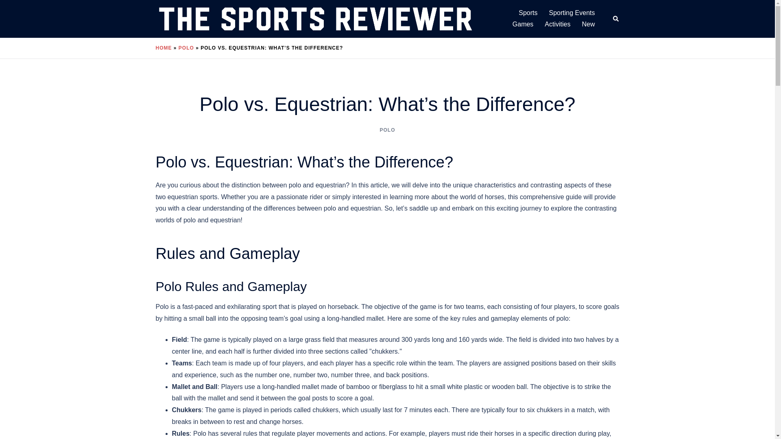  What do you see at coordinates (186, 48) in the screenshot?
I see `POLO` at bounding box center [186, 48].